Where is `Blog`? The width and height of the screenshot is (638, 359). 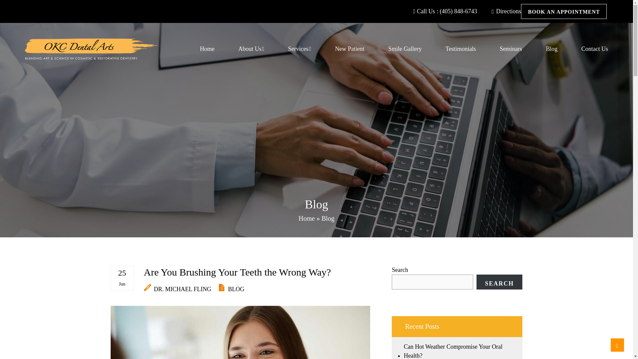 Blog is located at coordinates (328, 218).